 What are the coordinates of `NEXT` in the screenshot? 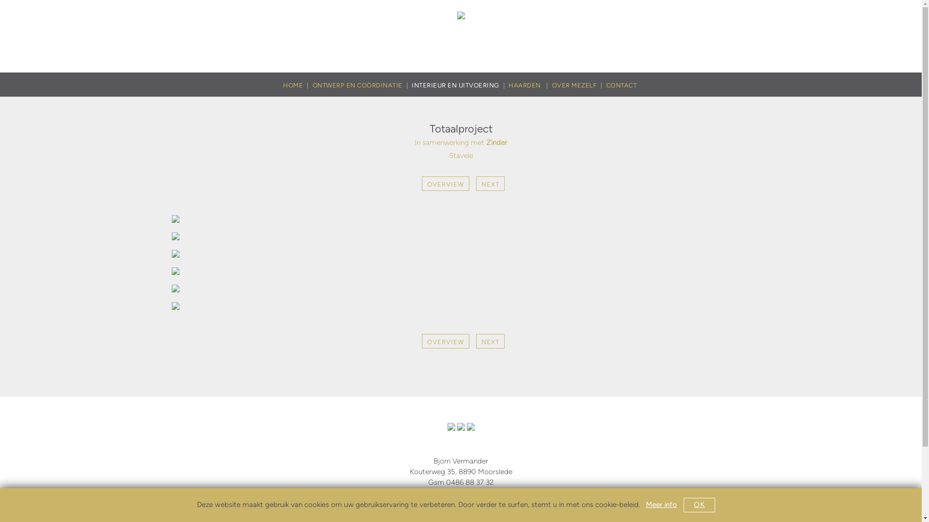 It's located at (488, 342).